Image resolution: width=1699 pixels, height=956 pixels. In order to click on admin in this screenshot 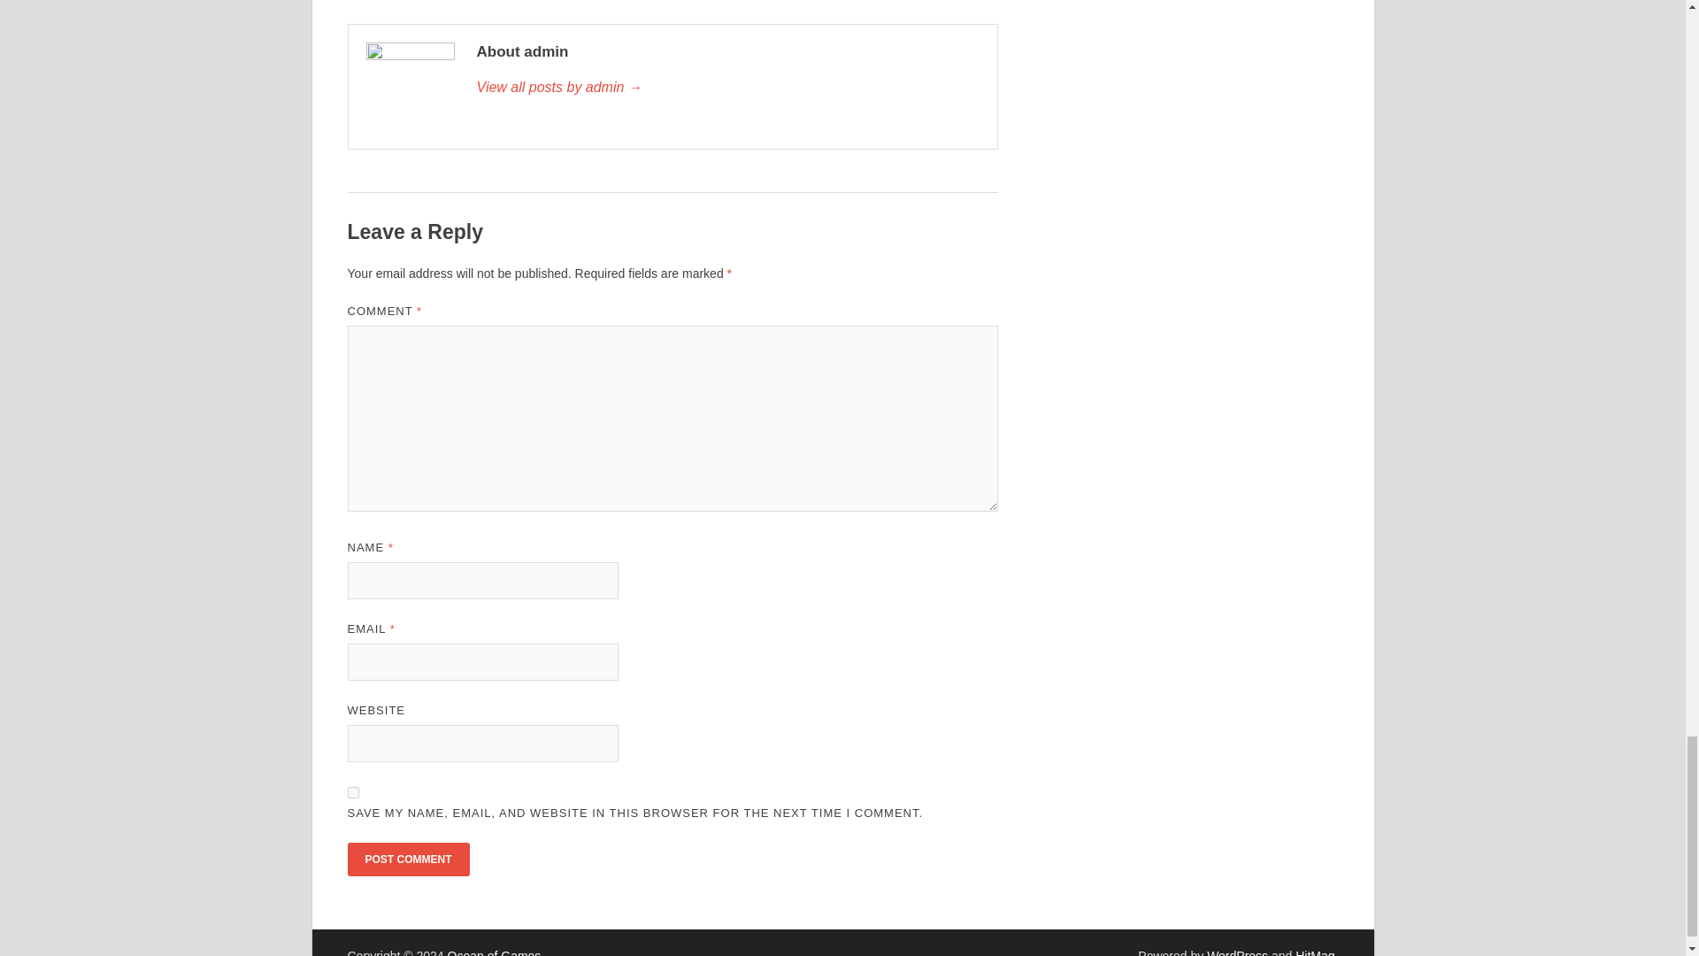, I will do `click(726, 88)`.